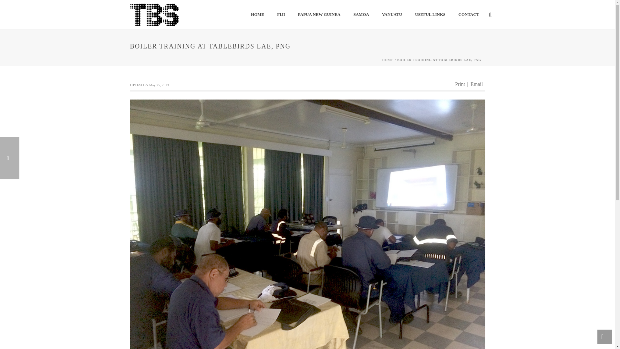 The height and width of the screenshot is (349, 620). What do you see at coordinates (281, 15) in the screenshot?
I see `FIJI` at bounding box center [281, 15].